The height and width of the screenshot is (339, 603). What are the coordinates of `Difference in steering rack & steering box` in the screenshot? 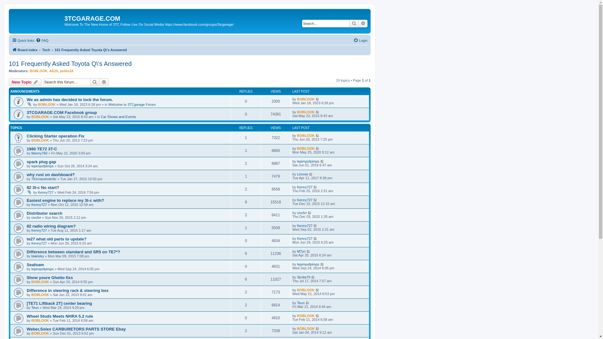 It's located at (68, 291).